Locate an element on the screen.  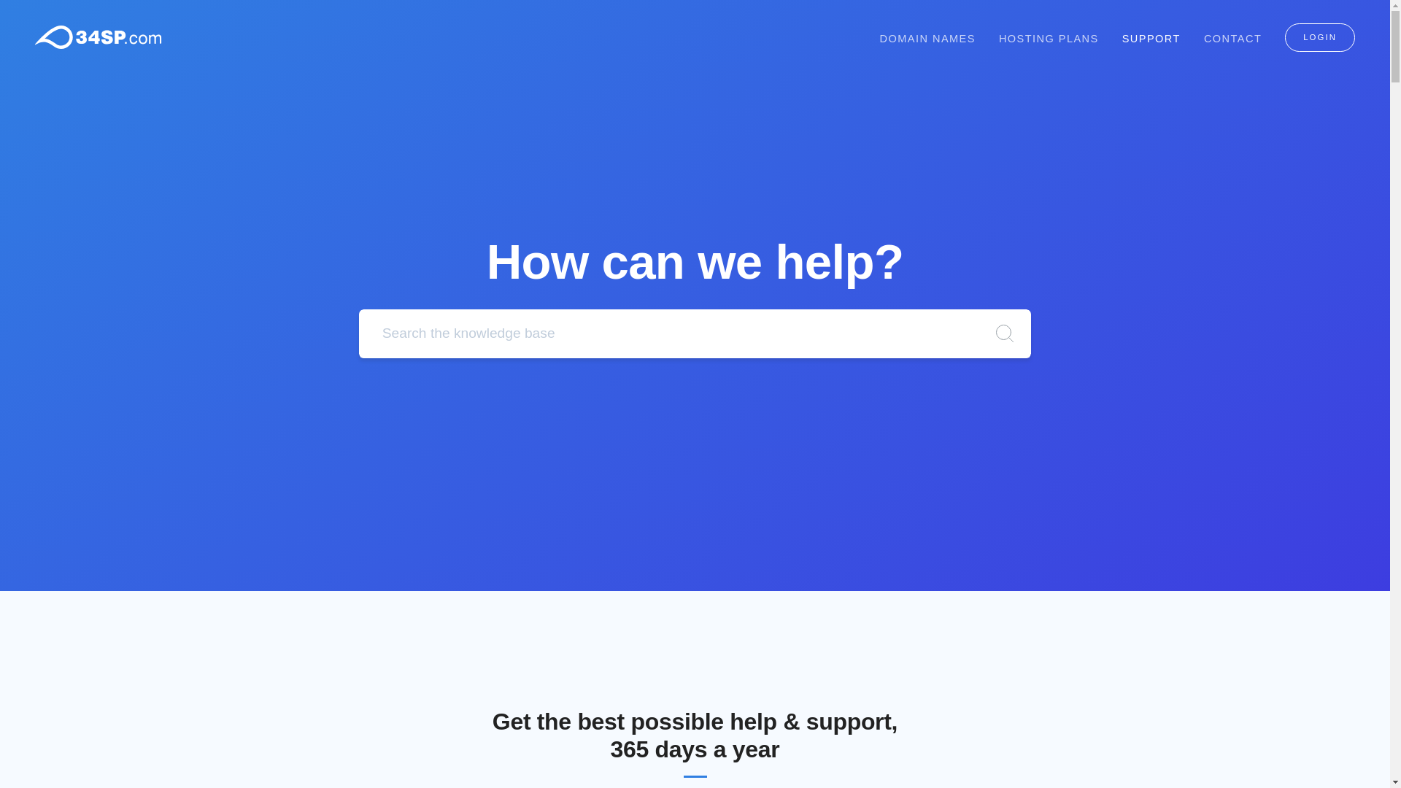
34SP.com is located at coordinates (99, 38).